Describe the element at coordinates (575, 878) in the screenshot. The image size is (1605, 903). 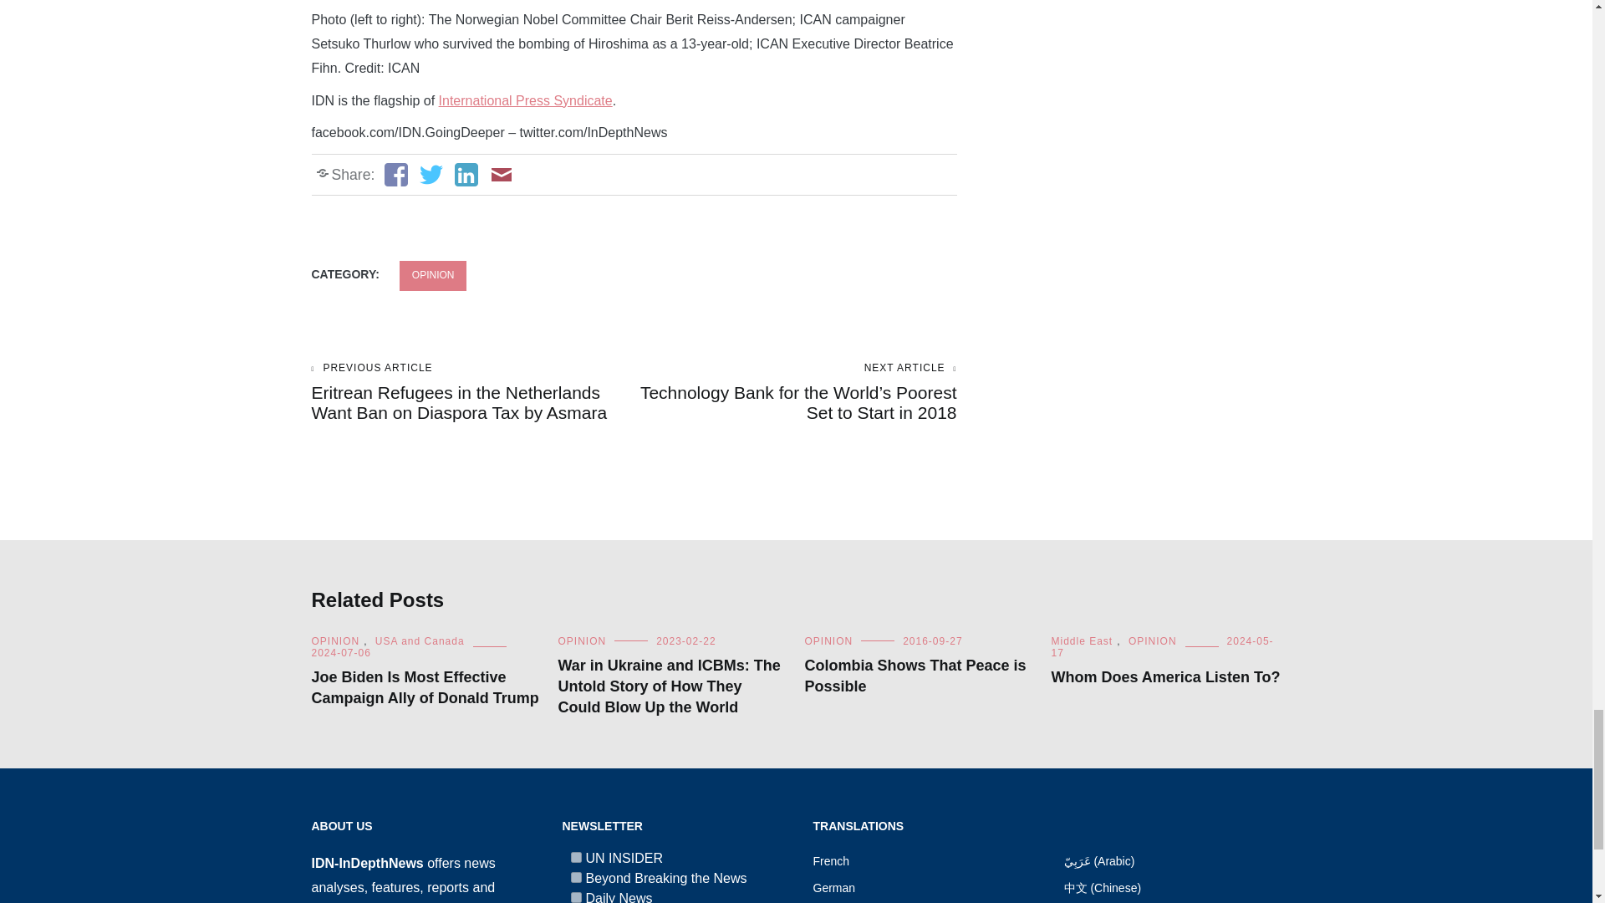
I see `9` at that location.